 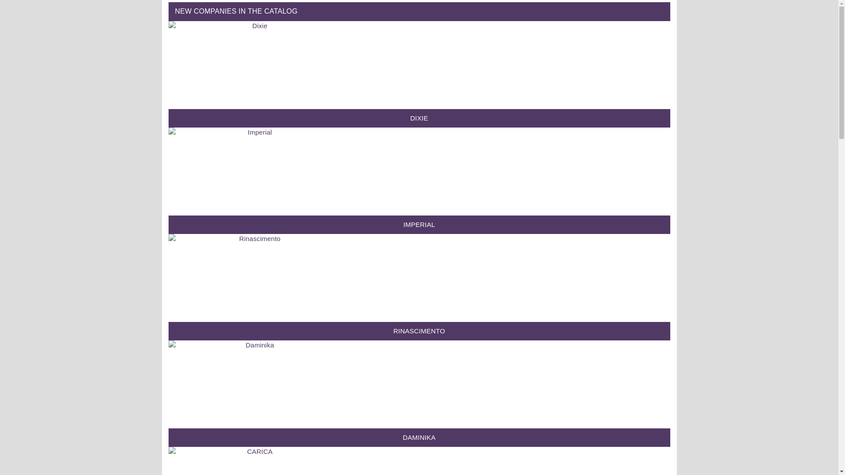 What do you see at coordinates (256, 461) in the screenshot?
I see `CARICA` at bounding box center [256, 461].